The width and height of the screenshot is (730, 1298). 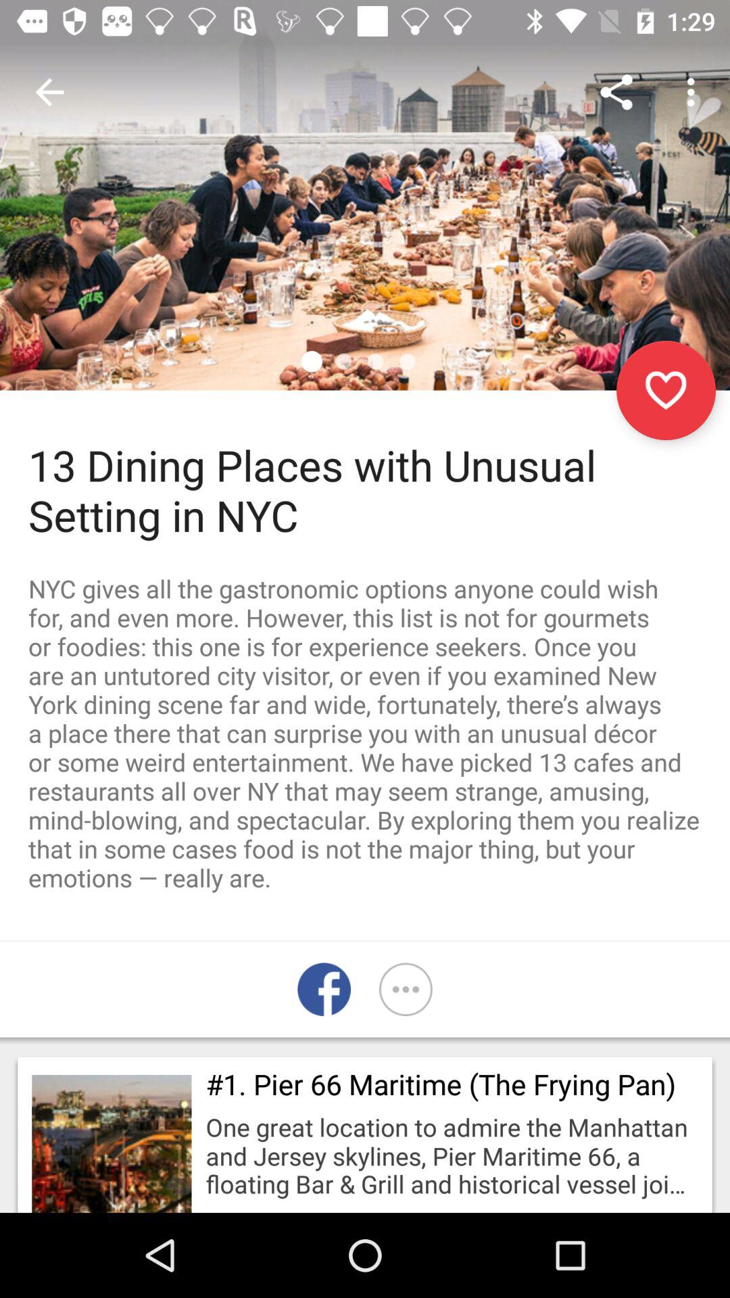 What do you see at coordinates (666, 390) in the screenshot?
I see `turn off the app above nyc gives all app` at bounding box center [666, 390].